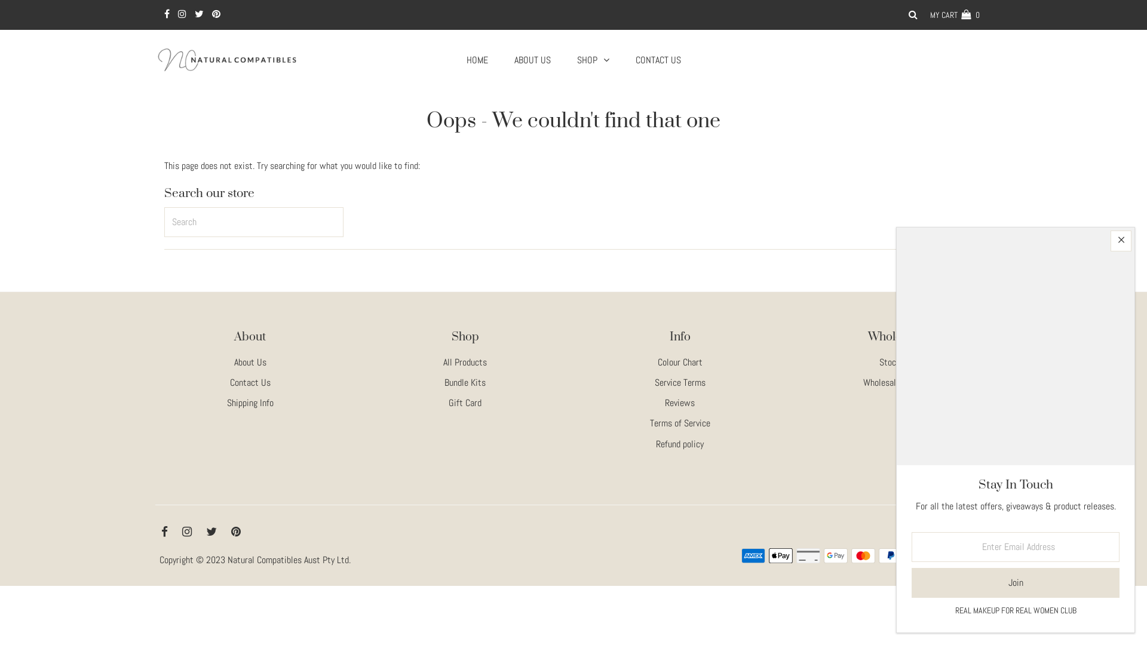  I want to click on SHOP, so click(593, 60).